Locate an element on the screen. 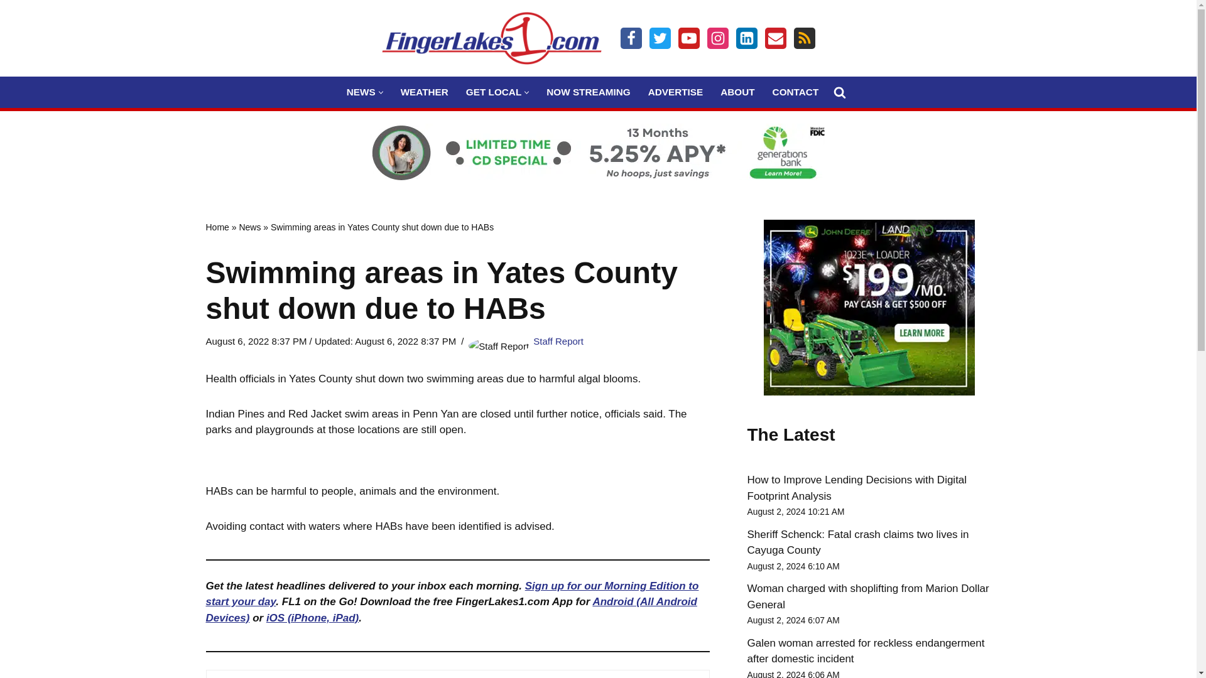 This screenshot has height=678, width=1206. Email Us is located at coordinates (775, 38).